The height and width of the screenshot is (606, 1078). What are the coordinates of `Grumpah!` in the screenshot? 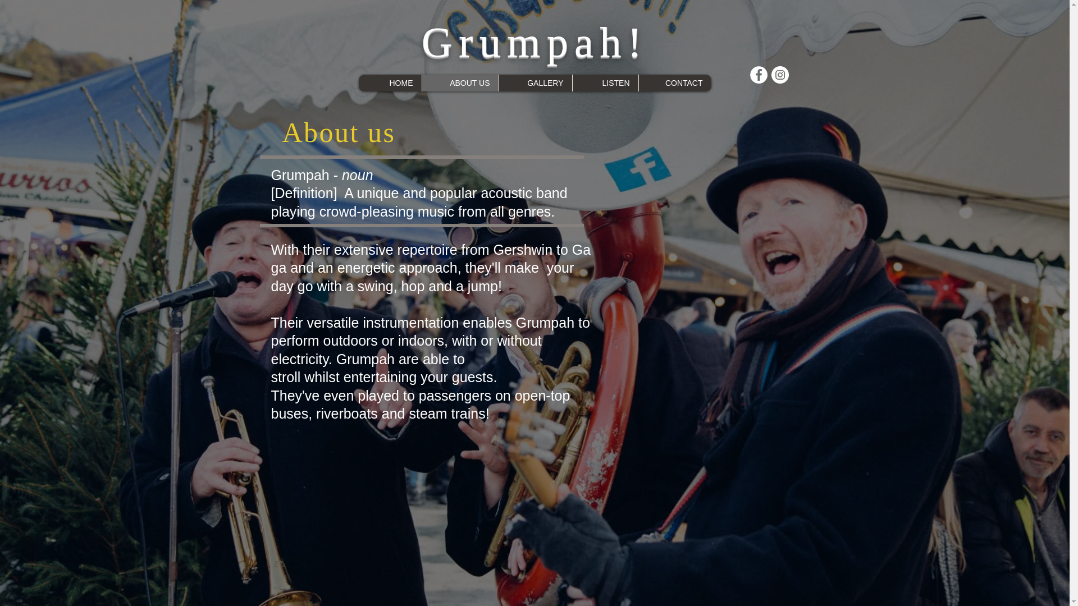 It's located at (535, 42).